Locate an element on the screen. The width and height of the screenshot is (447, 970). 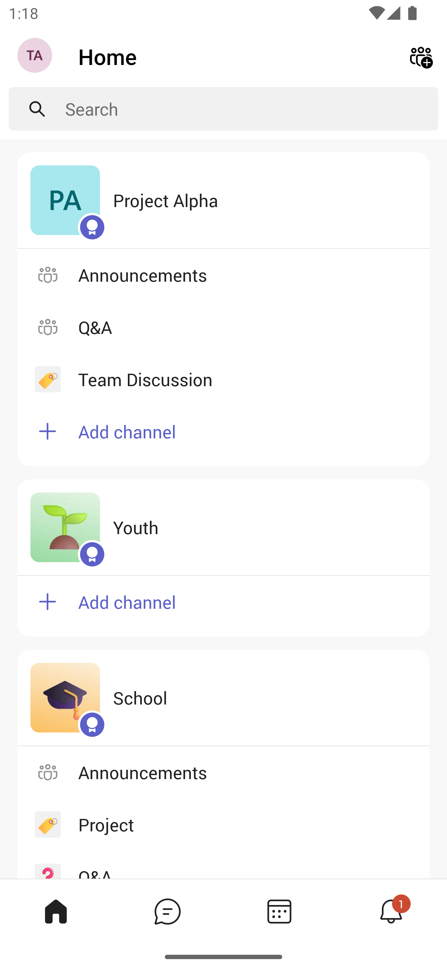
Navigation is located at coordinates (36, 57).